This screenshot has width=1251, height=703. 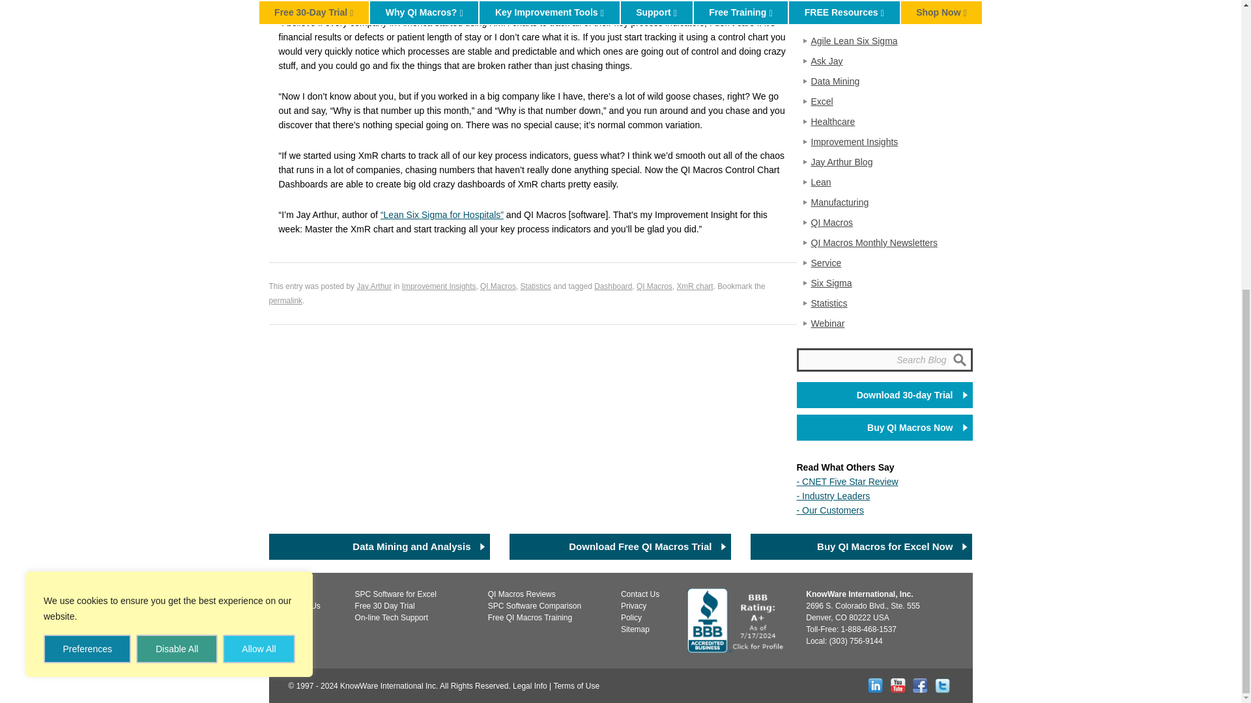 What do you see at coordinates (392, 617) in the screenshot?
I see `Support` at bounding box center [392, 617].